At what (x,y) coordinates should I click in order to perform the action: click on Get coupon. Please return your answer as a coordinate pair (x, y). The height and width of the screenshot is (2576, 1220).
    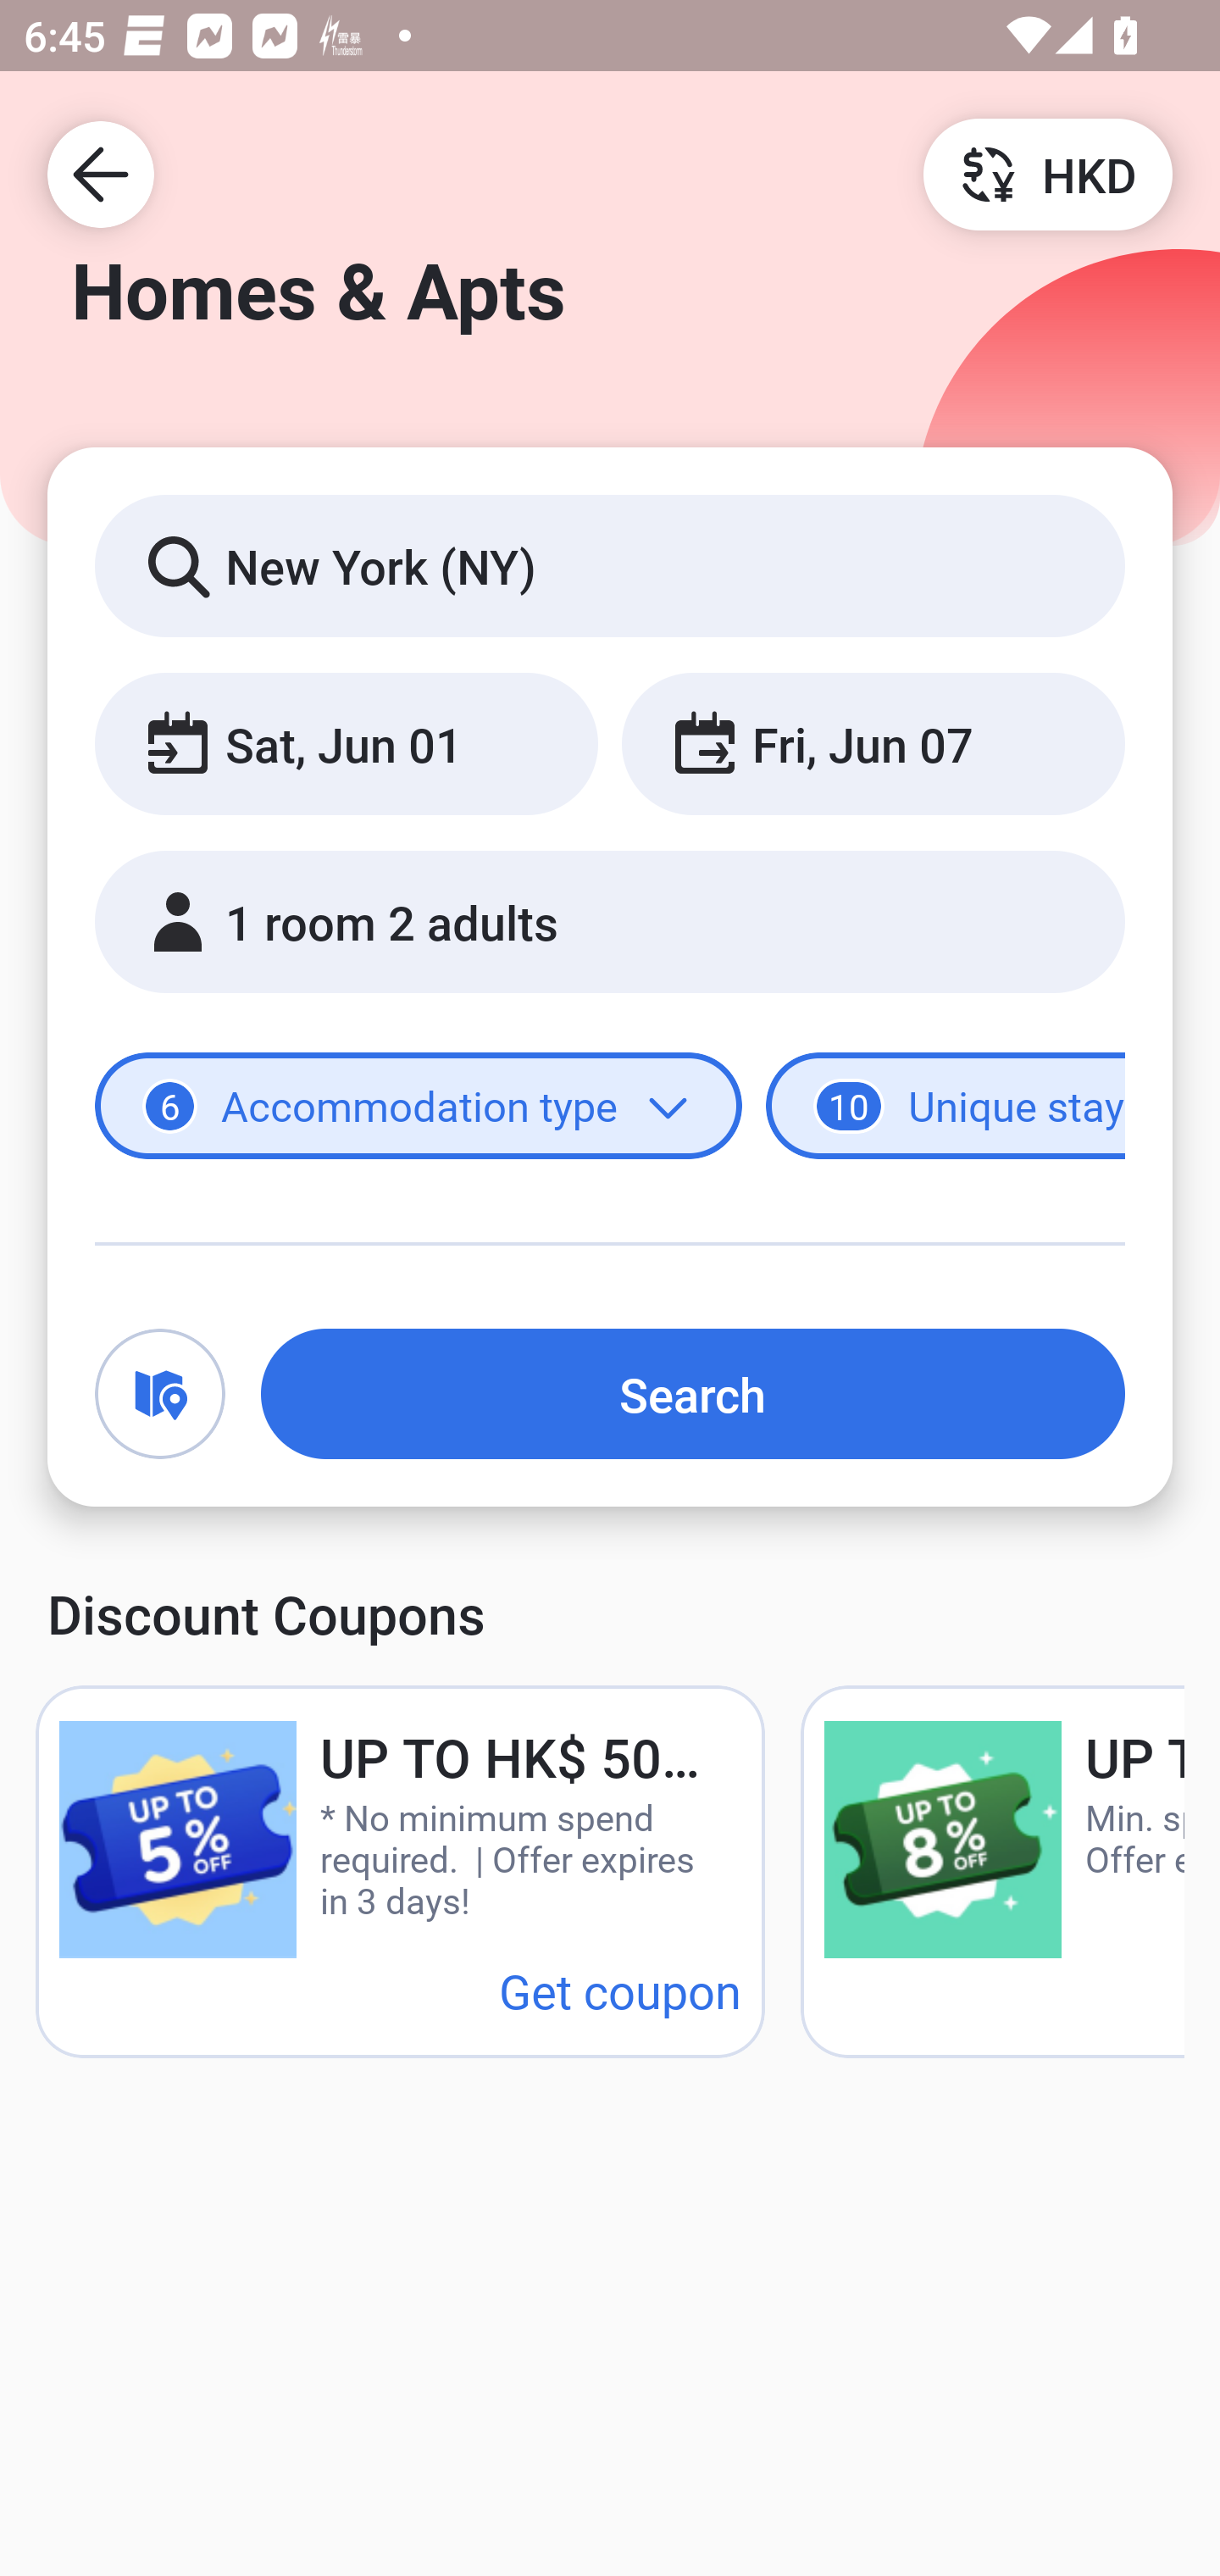
    Looking at the image, I should click on (620, 1990).